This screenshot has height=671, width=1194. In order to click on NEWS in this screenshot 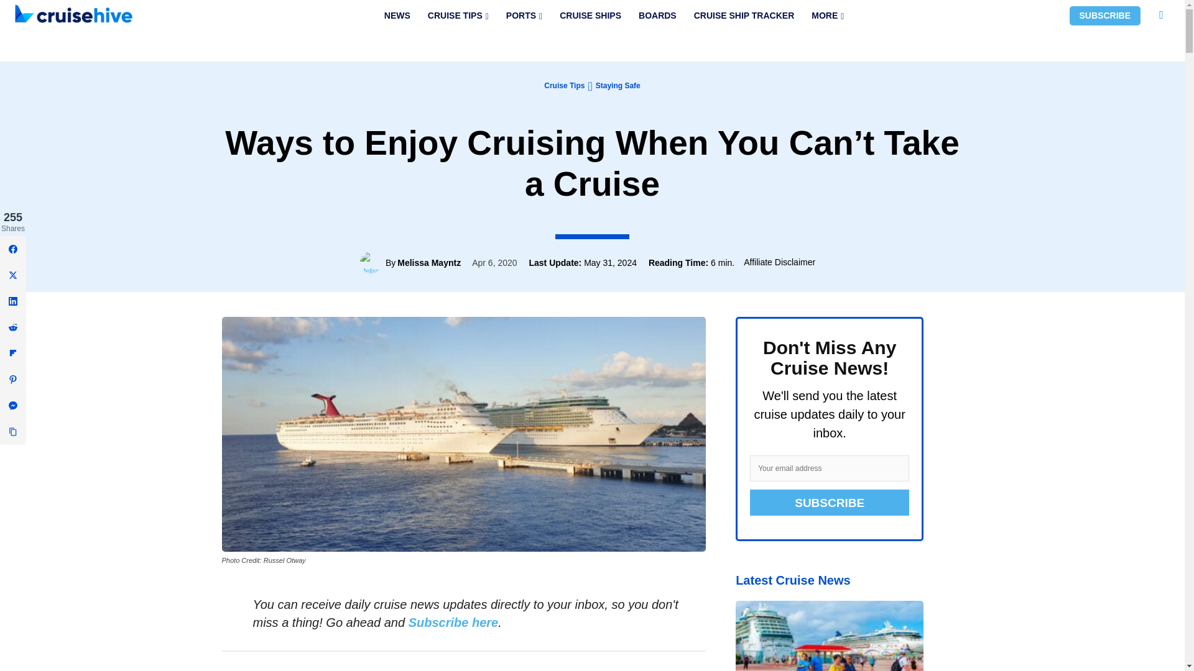, I will do `click(397, 16)`.